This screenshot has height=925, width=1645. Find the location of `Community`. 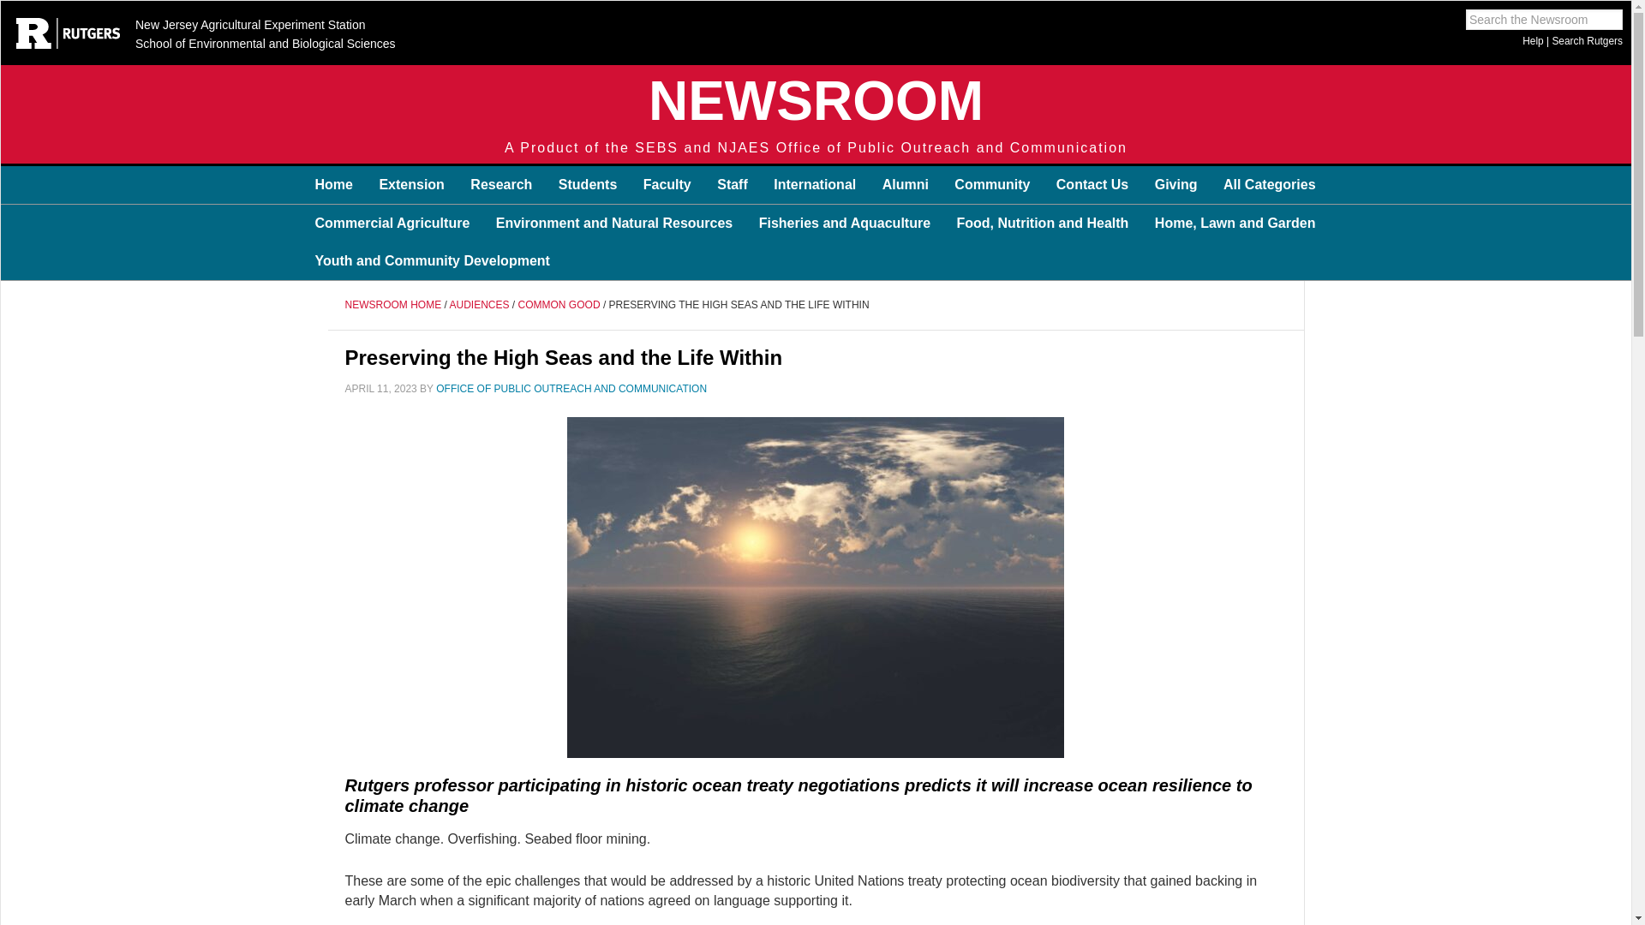

Community is located at coordinates (992, 185).